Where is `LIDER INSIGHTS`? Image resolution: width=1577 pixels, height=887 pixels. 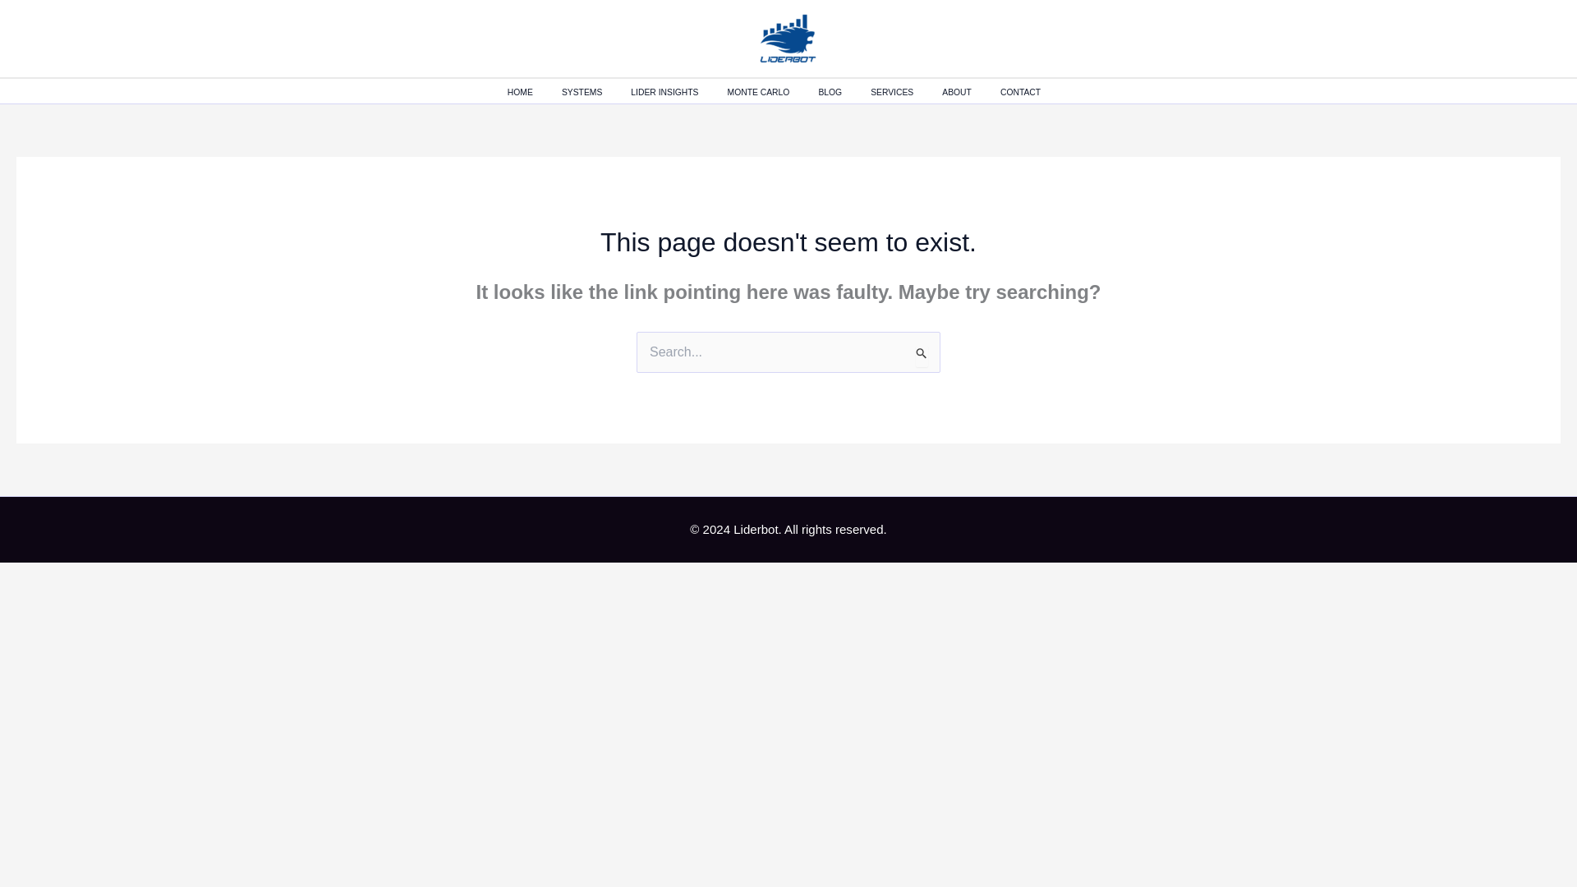
LIDER INSIGHTS is located at coordinates (678, 93).